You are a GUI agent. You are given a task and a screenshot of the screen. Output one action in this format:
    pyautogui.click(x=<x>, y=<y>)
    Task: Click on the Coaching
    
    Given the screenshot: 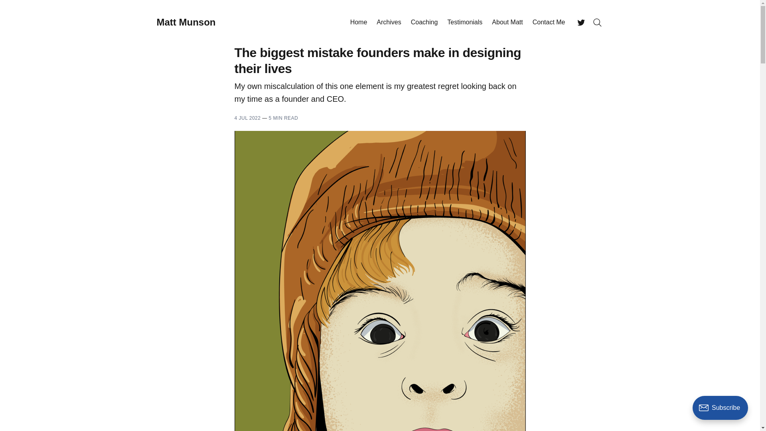 What is the action you would take?
    pyautogui.click(x=424, y=22)
    